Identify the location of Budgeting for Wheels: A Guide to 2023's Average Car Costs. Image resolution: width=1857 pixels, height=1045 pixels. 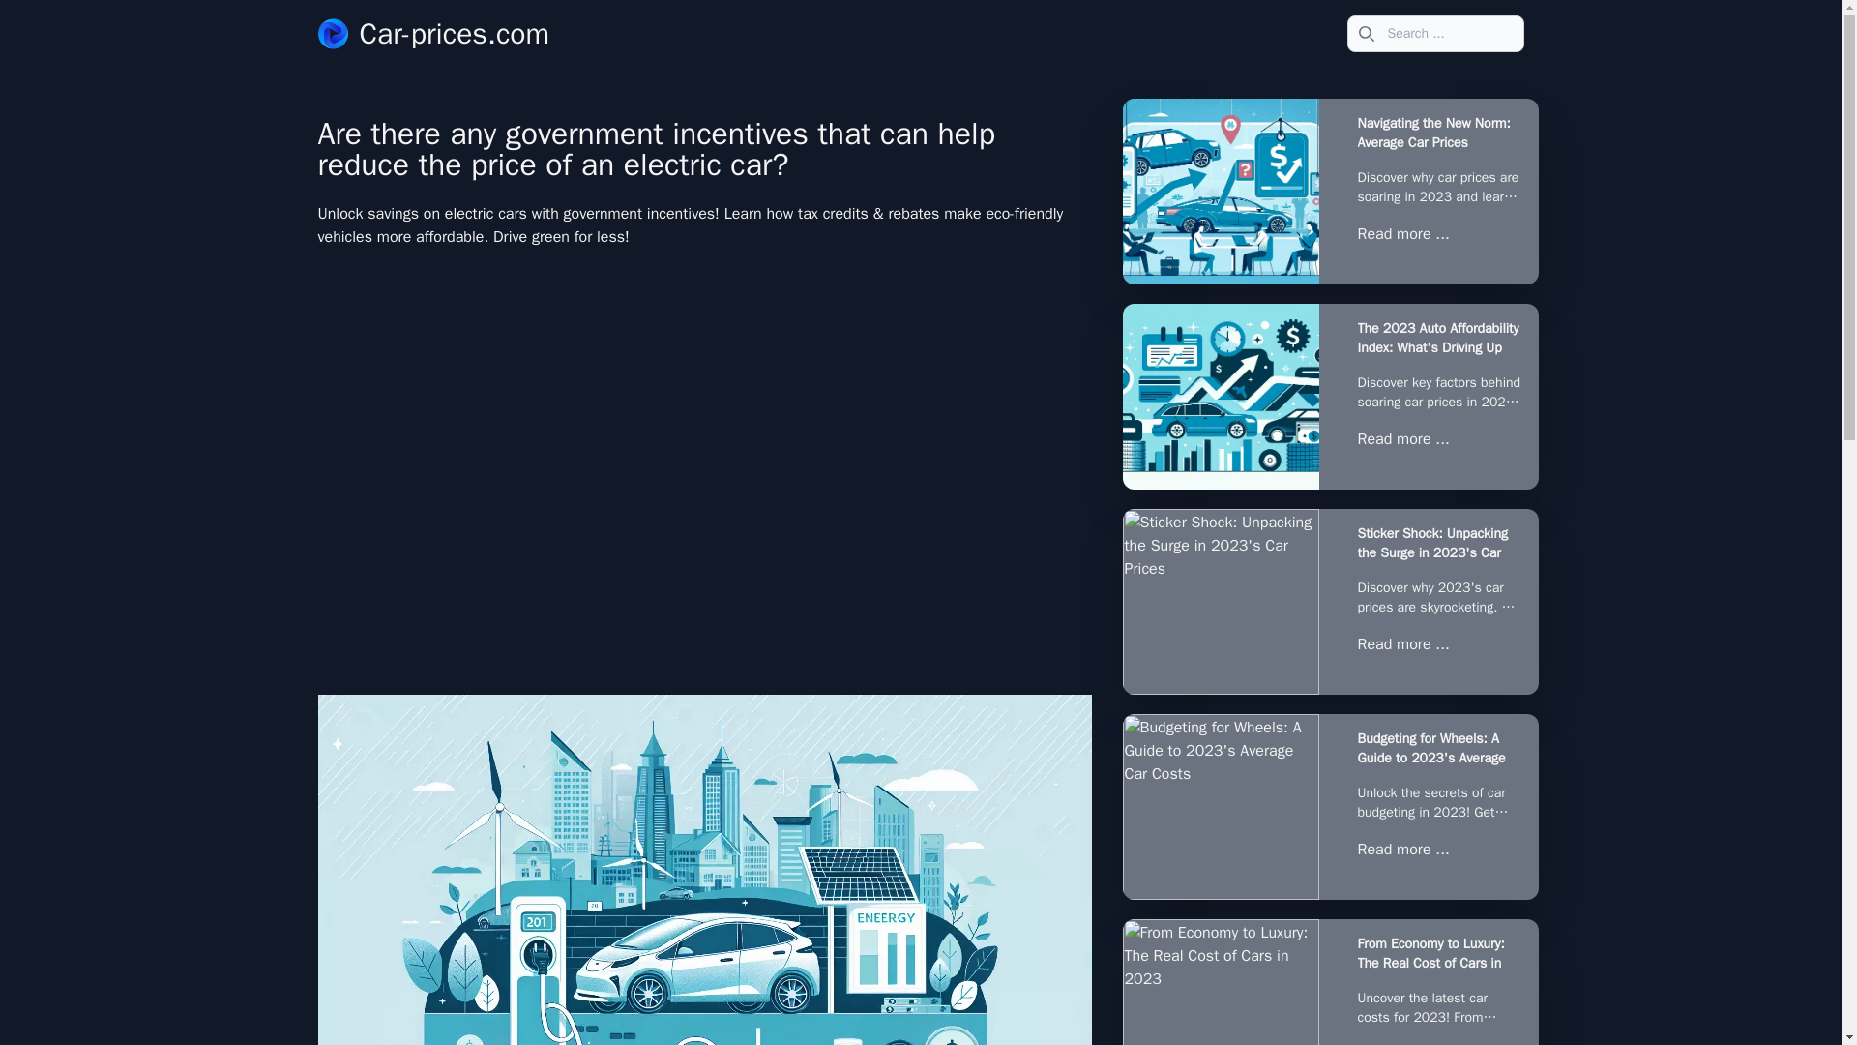
(1439, 748).